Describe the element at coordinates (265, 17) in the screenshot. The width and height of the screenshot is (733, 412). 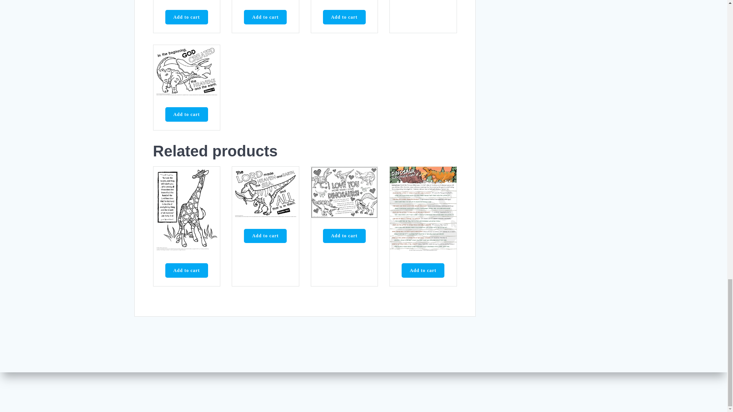
I see `Add to cart` at that location.